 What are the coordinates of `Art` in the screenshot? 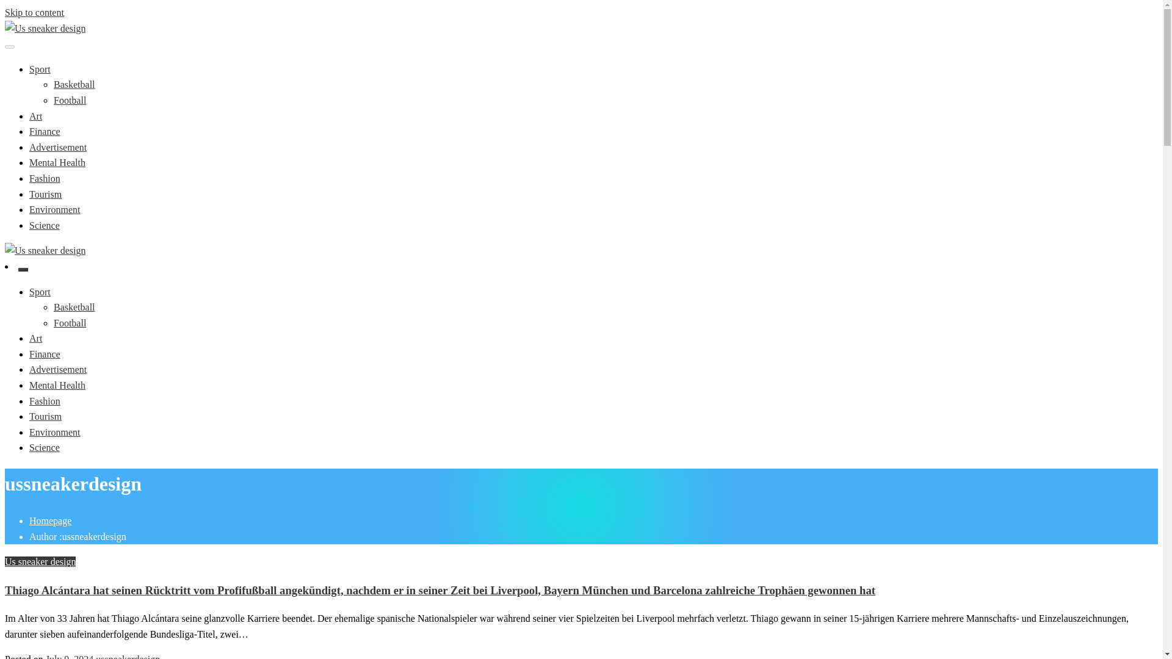 It's located at (35, 116).